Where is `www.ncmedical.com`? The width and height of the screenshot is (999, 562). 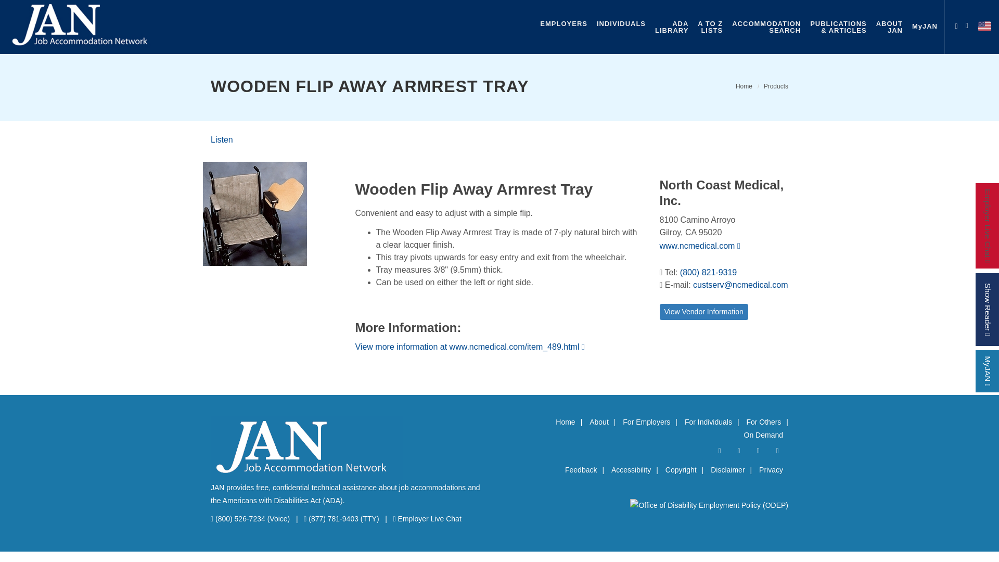 www.ncmedical.com is located at coordinates (699, 246).